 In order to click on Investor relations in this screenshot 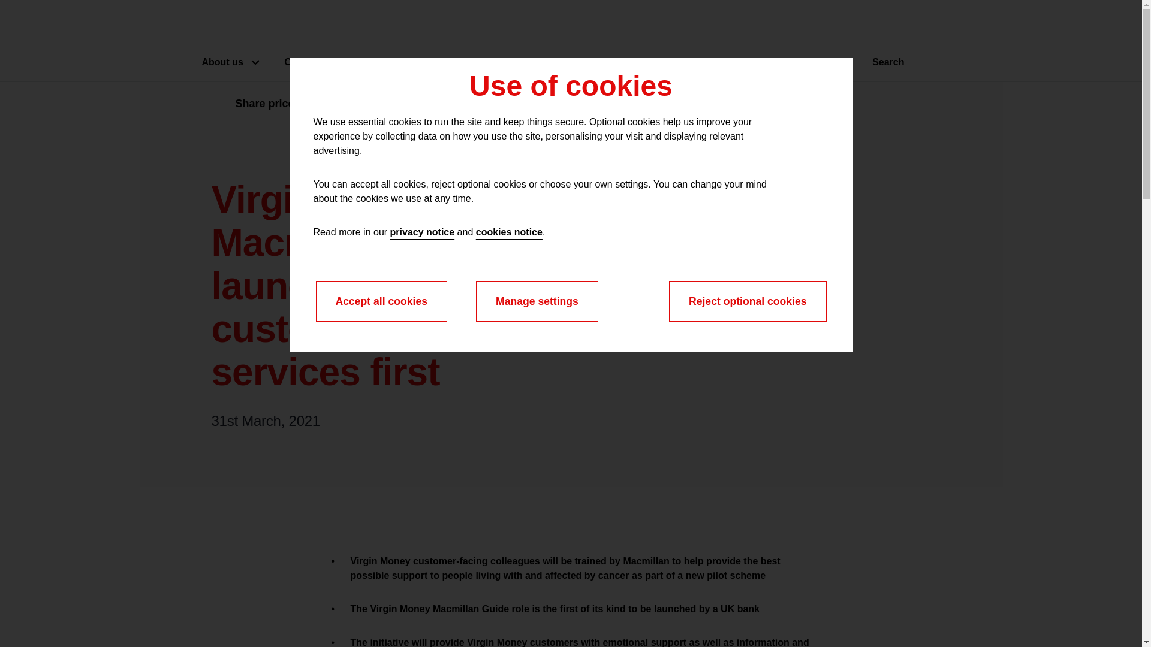, I will do `click(425, 62)`.